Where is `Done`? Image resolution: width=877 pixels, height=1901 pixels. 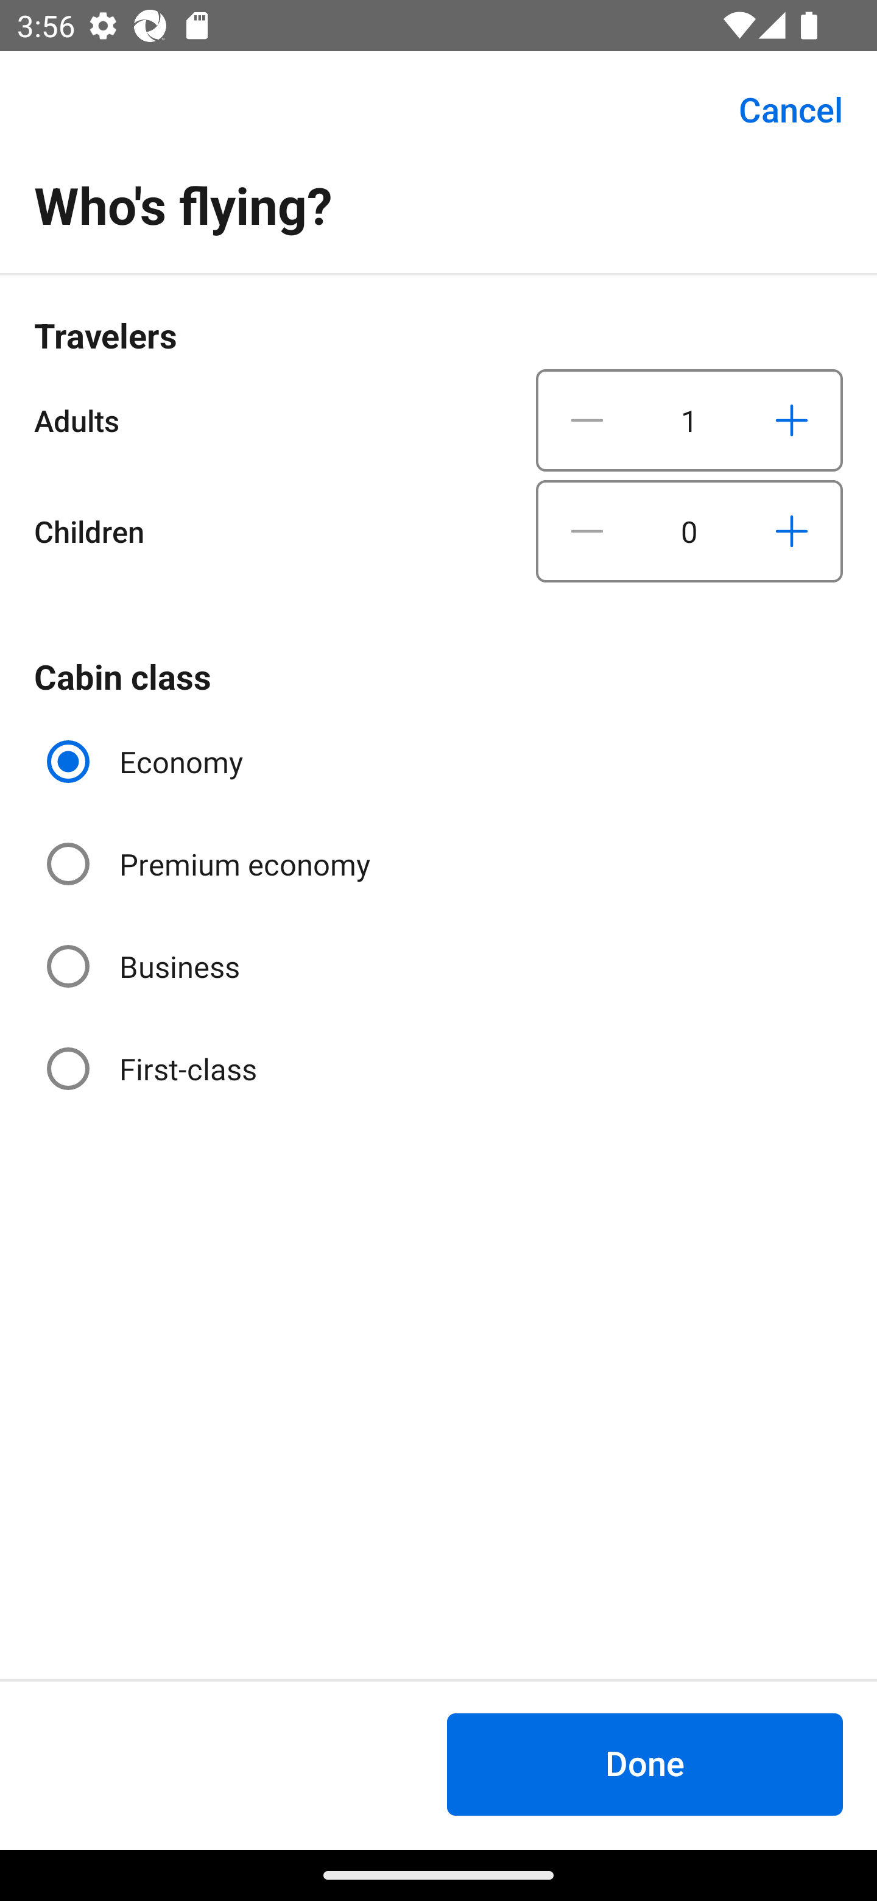
Done is located at coordinates (644, 1764).